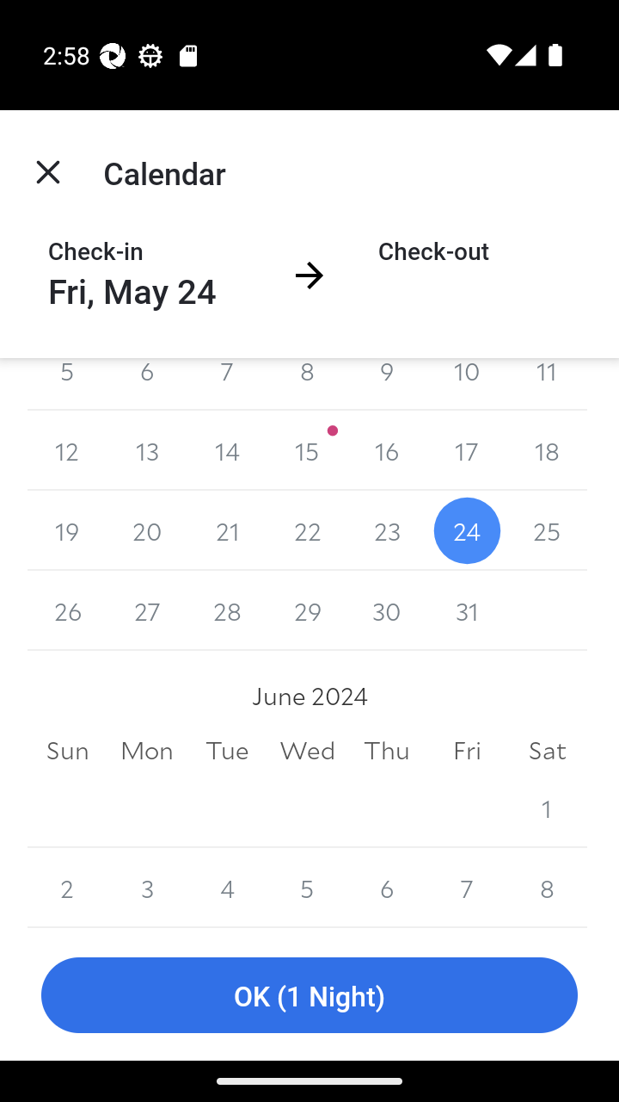 The width and height of the screenshot is (619, 1102). Describe the element at coordinates (227, 450) in the screenshot. I see `14 14 May 2024` at that location.